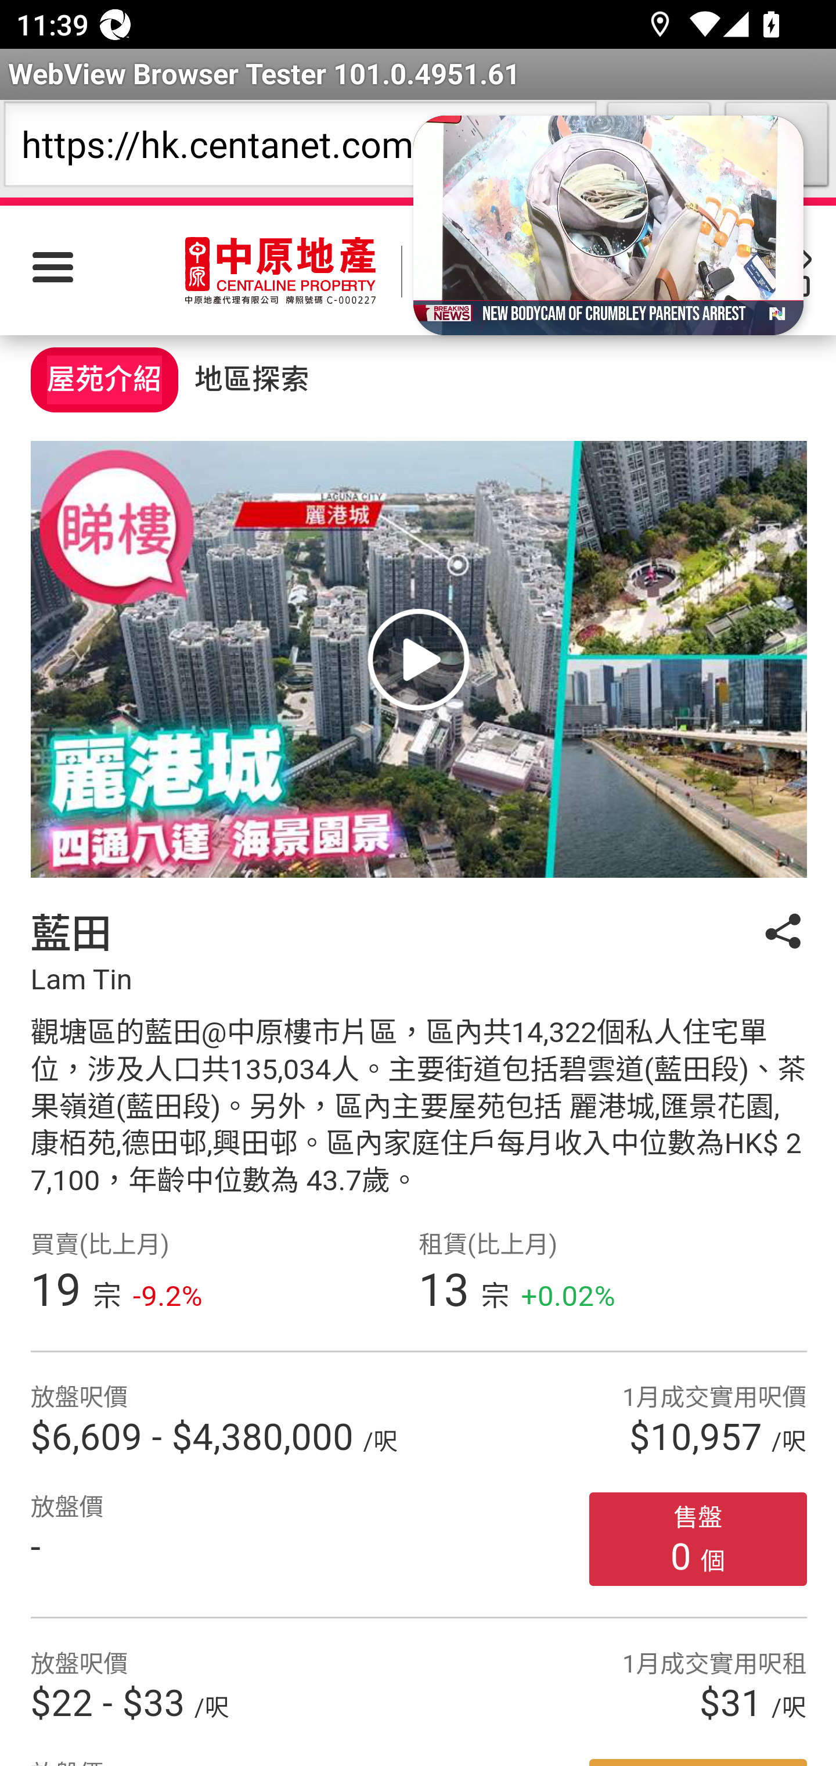  What do you see at coordinates (783, 953) in the screenshot?
I see `` at bounding box center [783, 953].